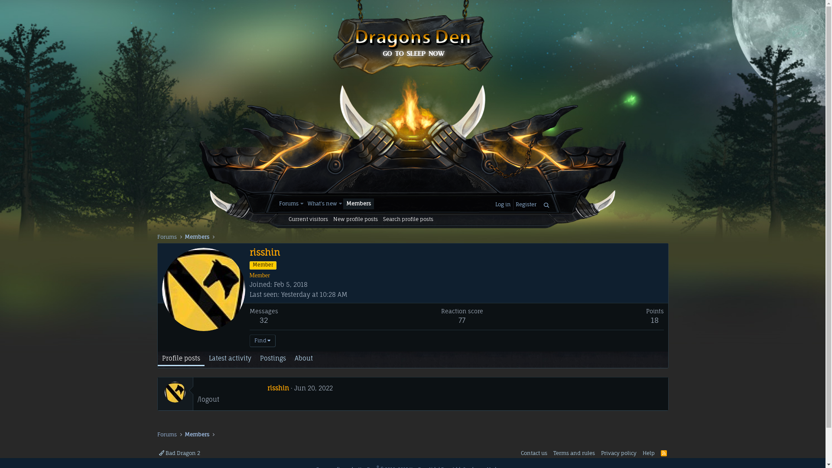  I want to click on 32, so click(263, 320).